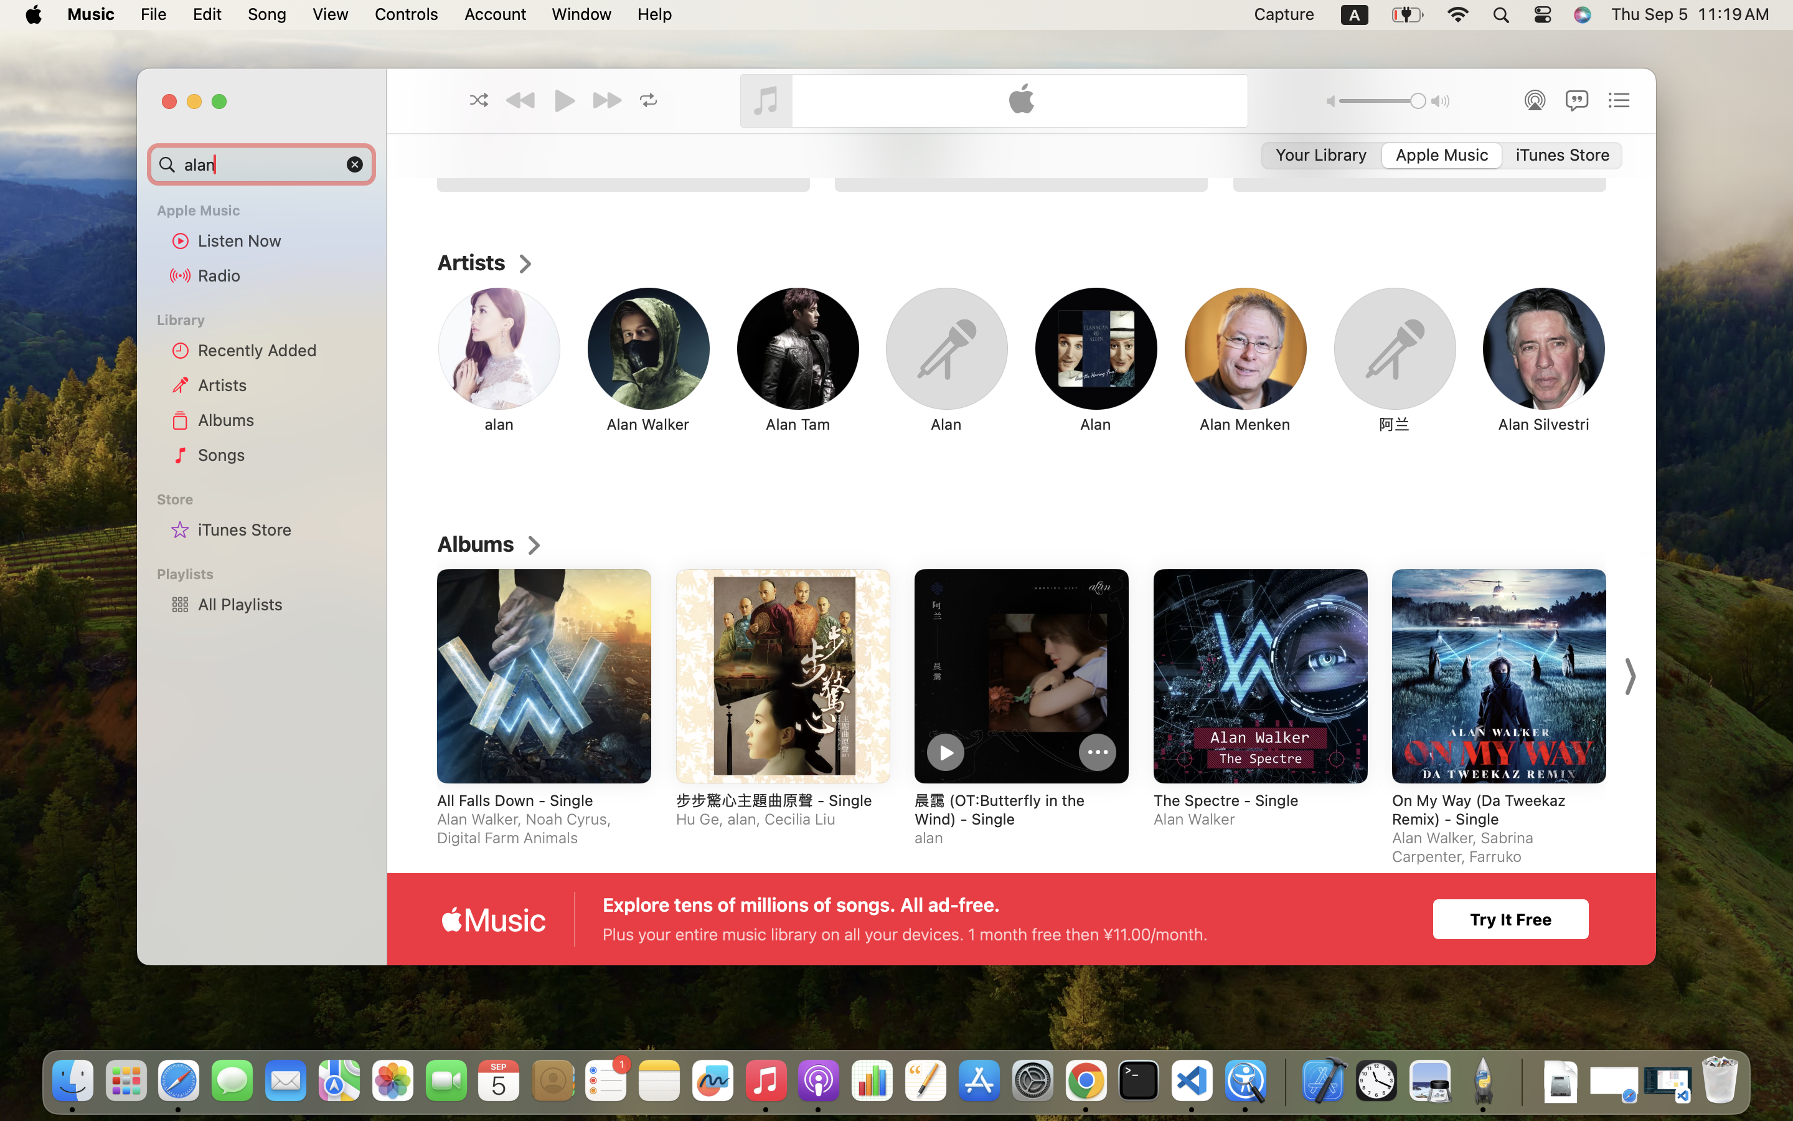  Describe the element at coordinates (269, 499) in the screenshot. I see `Store` at that location.